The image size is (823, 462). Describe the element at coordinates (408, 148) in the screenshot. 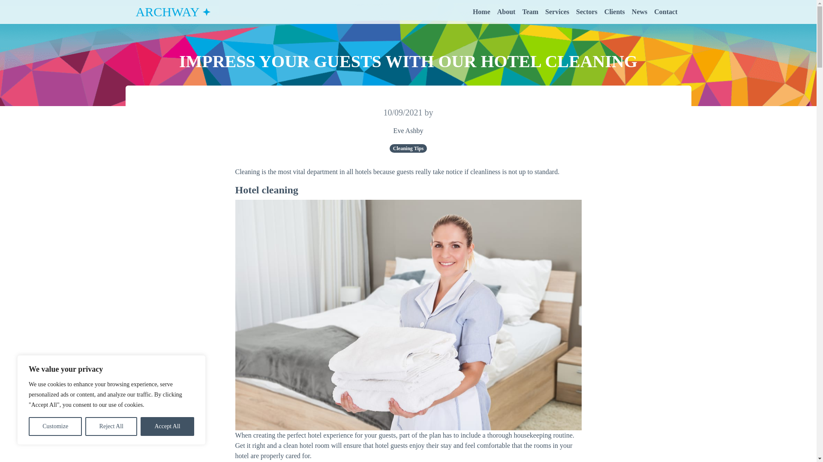

I see `Cleaning Tips` at that location.